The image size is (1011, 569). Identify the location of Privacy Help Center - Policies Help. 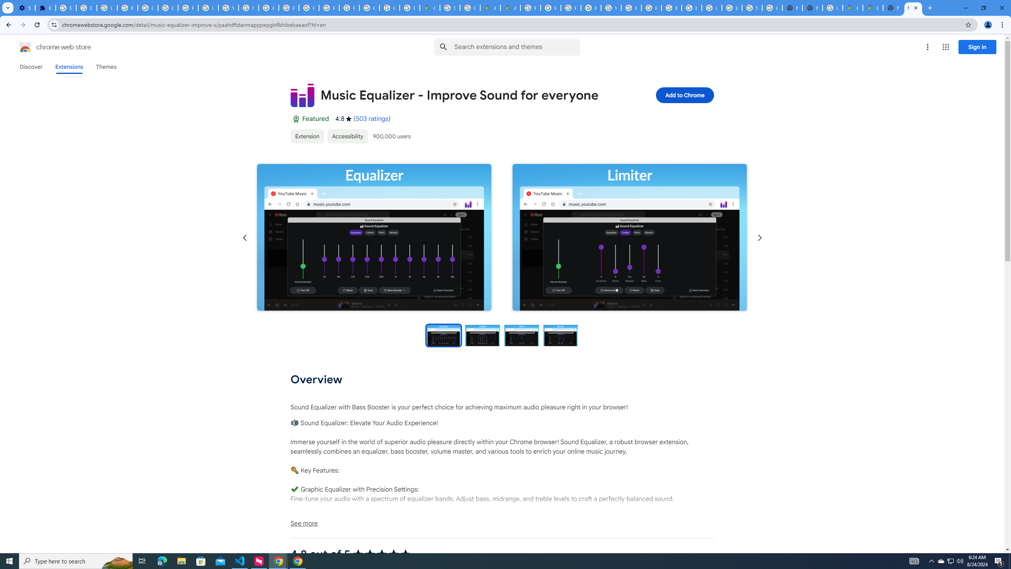
(288, 8).